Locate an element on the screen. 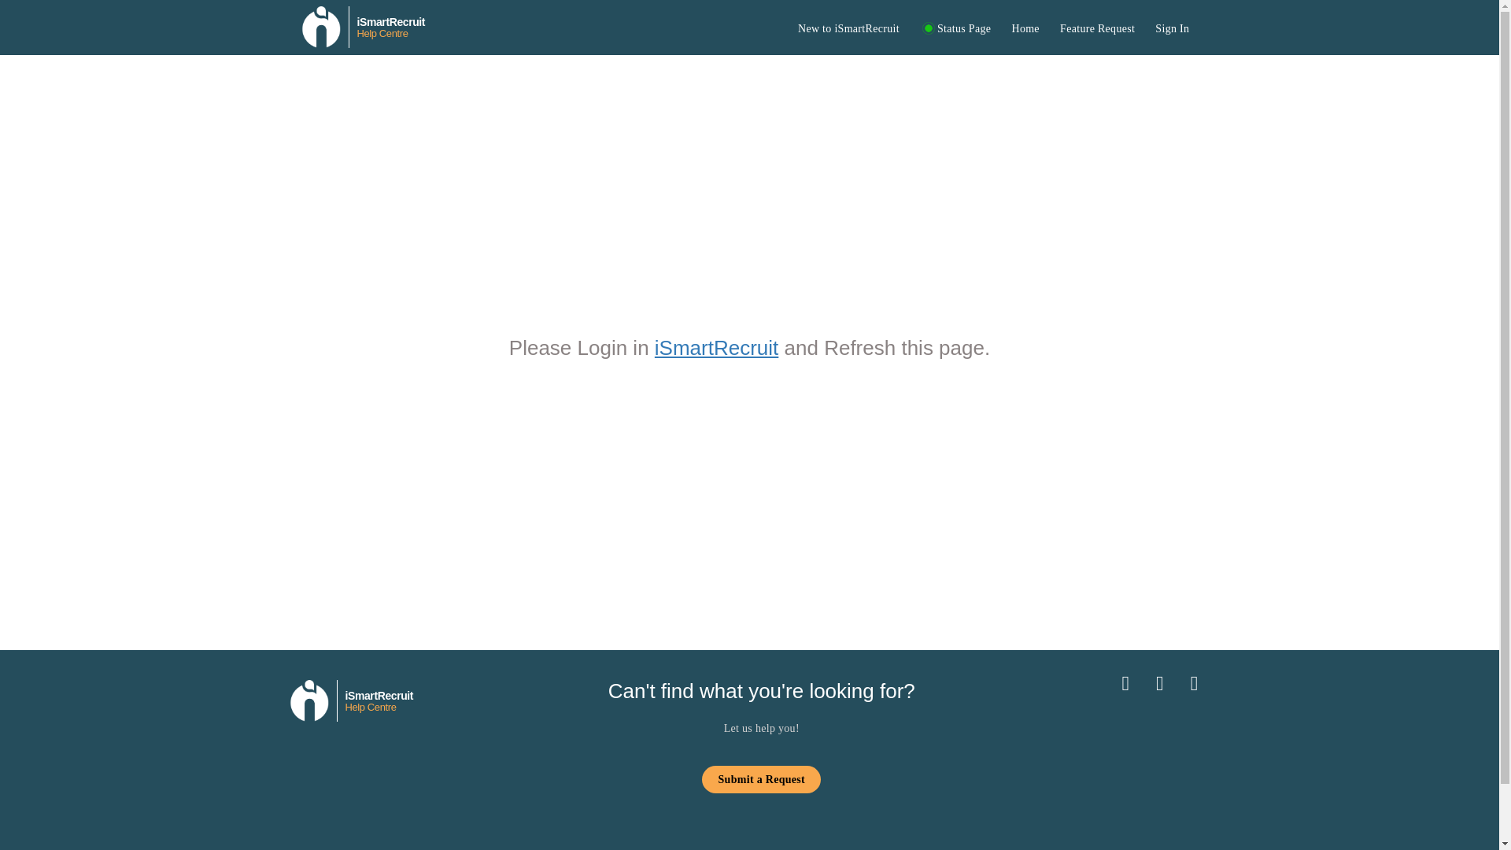  Submit a Request is located at coordinates (761, 779).